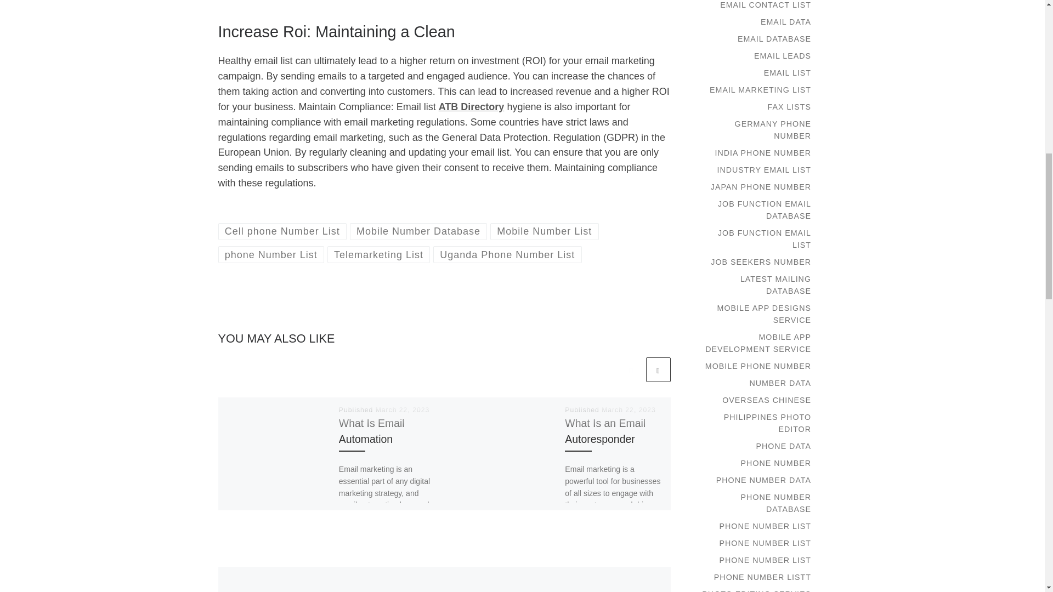 The image size is (1053, 592). Describe the element at coordinates (379, 254) in the screenshot. I see `Telemarketing List` at that location.